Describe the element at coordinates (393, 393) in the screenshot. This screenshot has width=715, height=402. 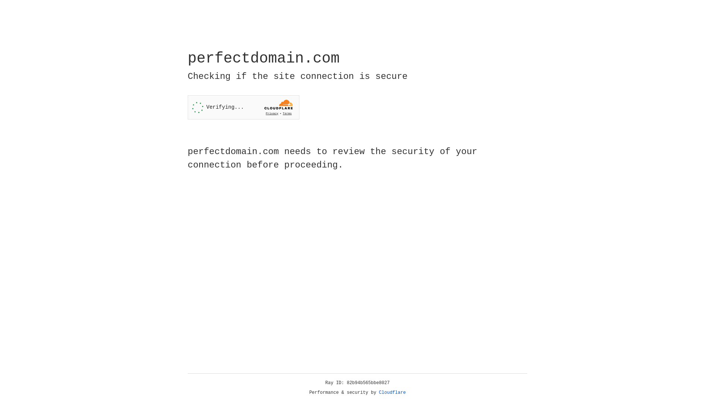
I see `Cloudflare` at that location.